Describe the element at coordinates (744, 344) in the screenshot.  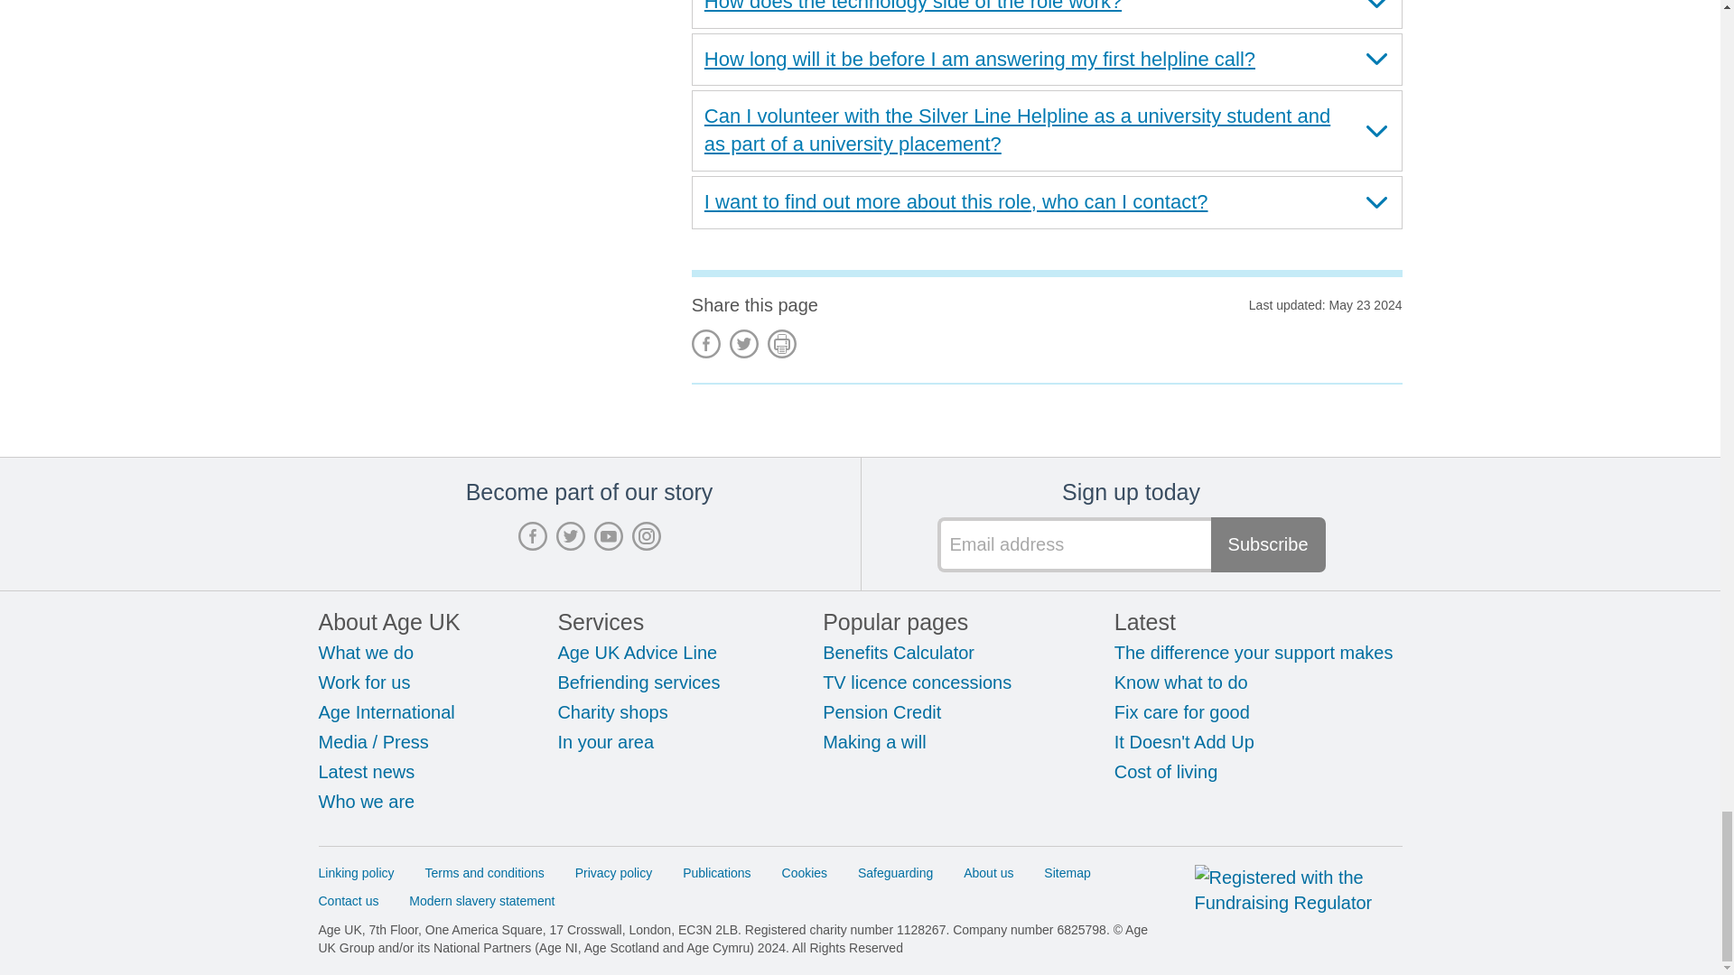
I see `Tweet` at that location.